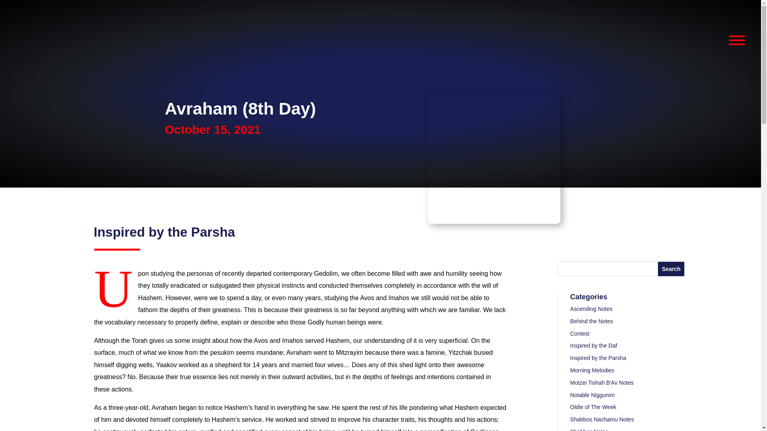 This screenshot has width=767, height=431. I want to click on Ascending Notes, so click(591, 308).